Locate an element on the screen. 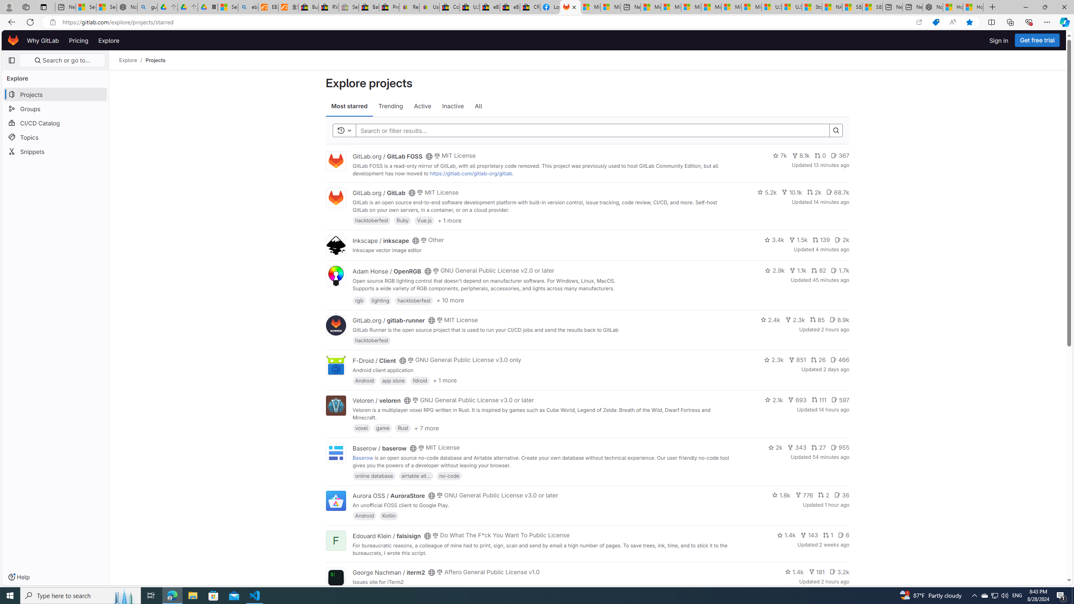 The height and width of the screenshot is (604, 1074). Explore is located at coordinates (108, 40).